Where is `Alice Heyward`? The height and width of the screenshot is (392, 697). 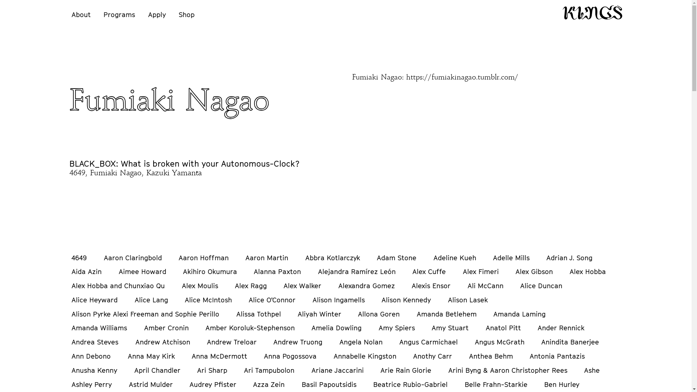
Alice Heyward is located at coordinates (94, 300).